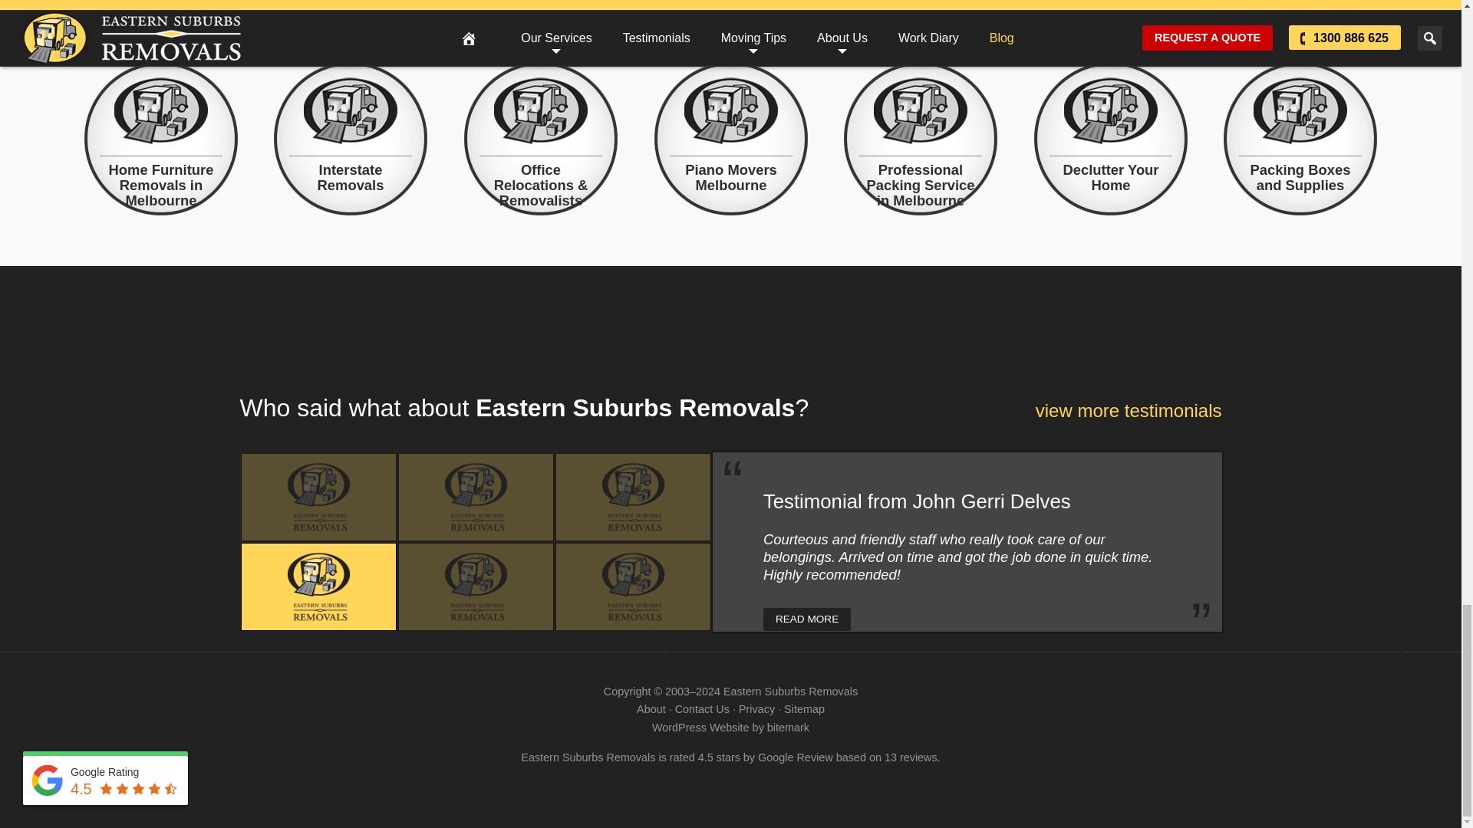 This screenshot has height=828, width=1473. What do you see at coordinates (1129, 411) in the screenshot?
I see `view more testimonials` at bounding box center [1129, 411].